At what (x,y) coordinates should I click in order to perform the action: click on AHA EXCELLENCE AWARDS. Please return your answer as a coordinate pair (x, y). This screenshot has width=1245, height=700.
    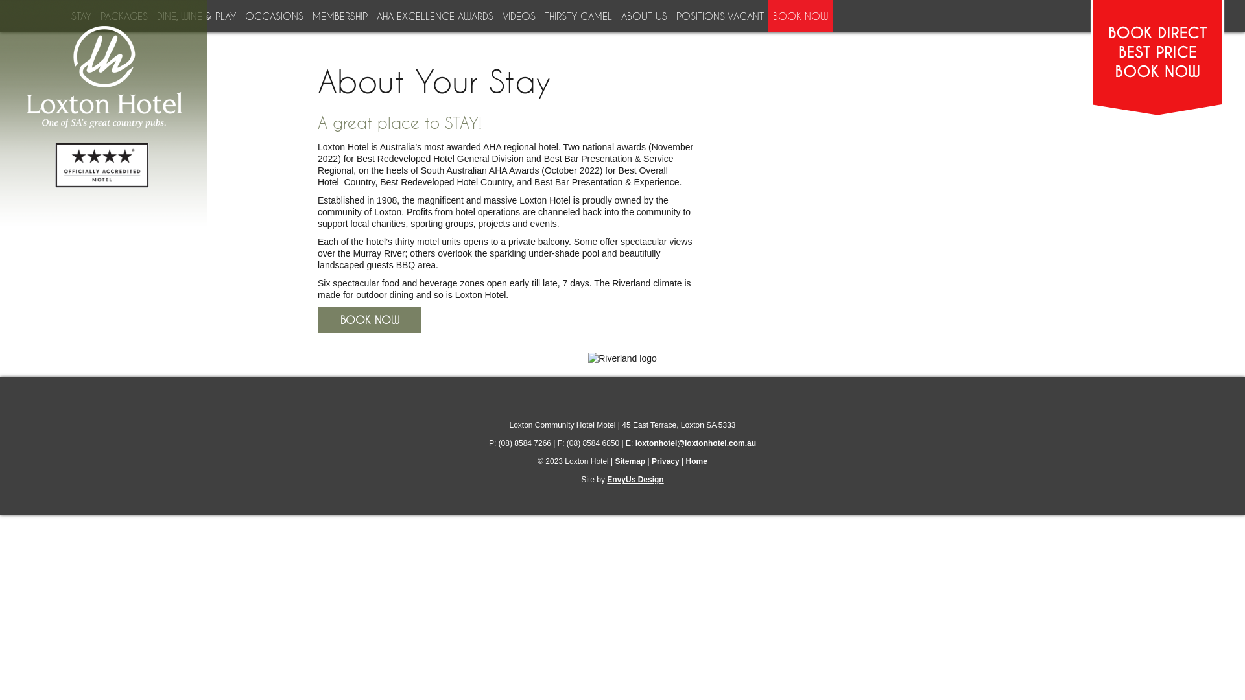
    Looking at the image, I should click on (433, 16).